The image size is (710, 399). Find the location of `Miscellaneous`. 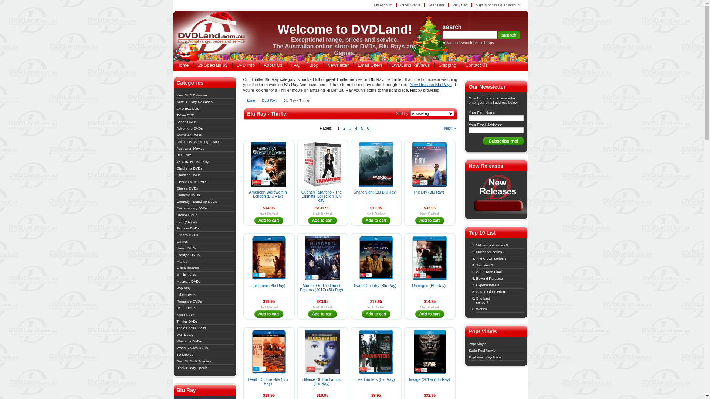

Miscellaneous is located at coordinates (188, 268).